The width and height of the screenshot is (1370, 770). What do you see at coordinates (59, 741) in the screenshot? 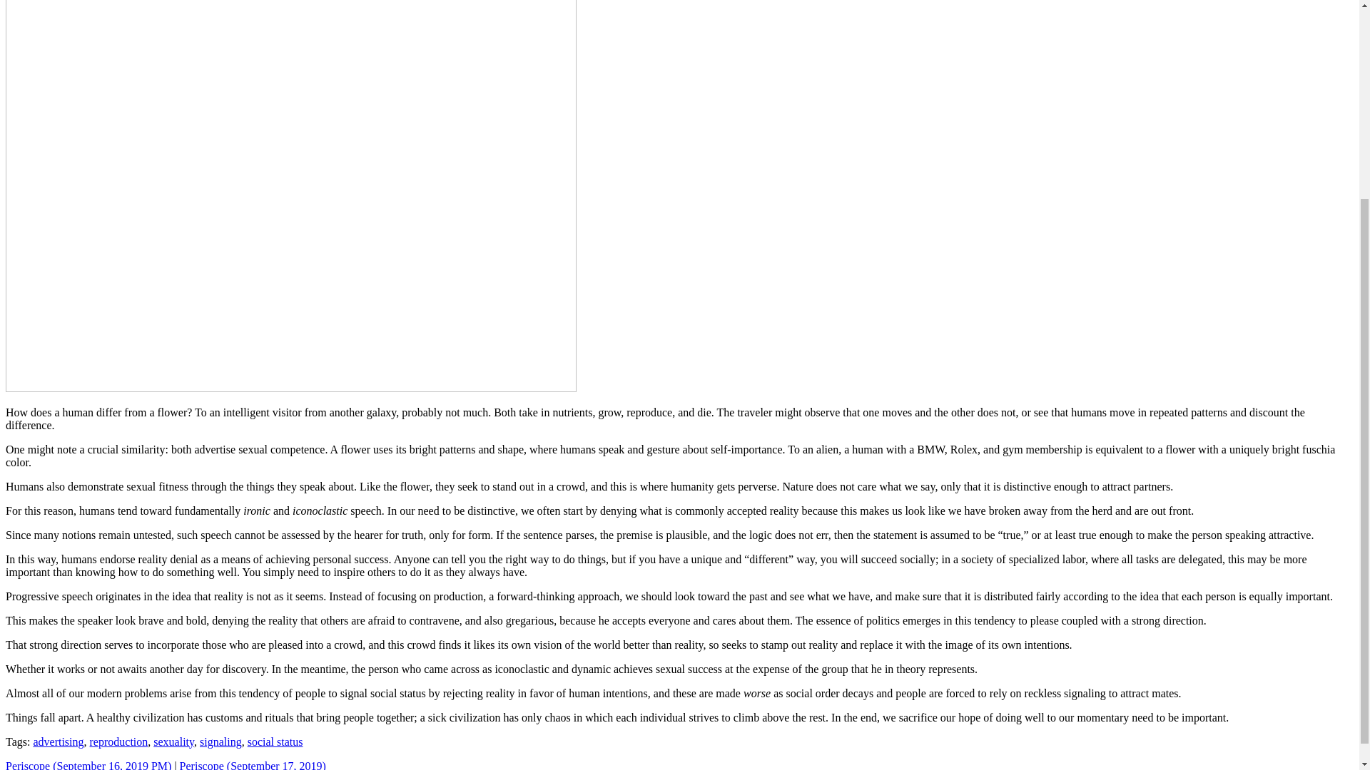
I see `advertising` at bounding box center [59, 741].